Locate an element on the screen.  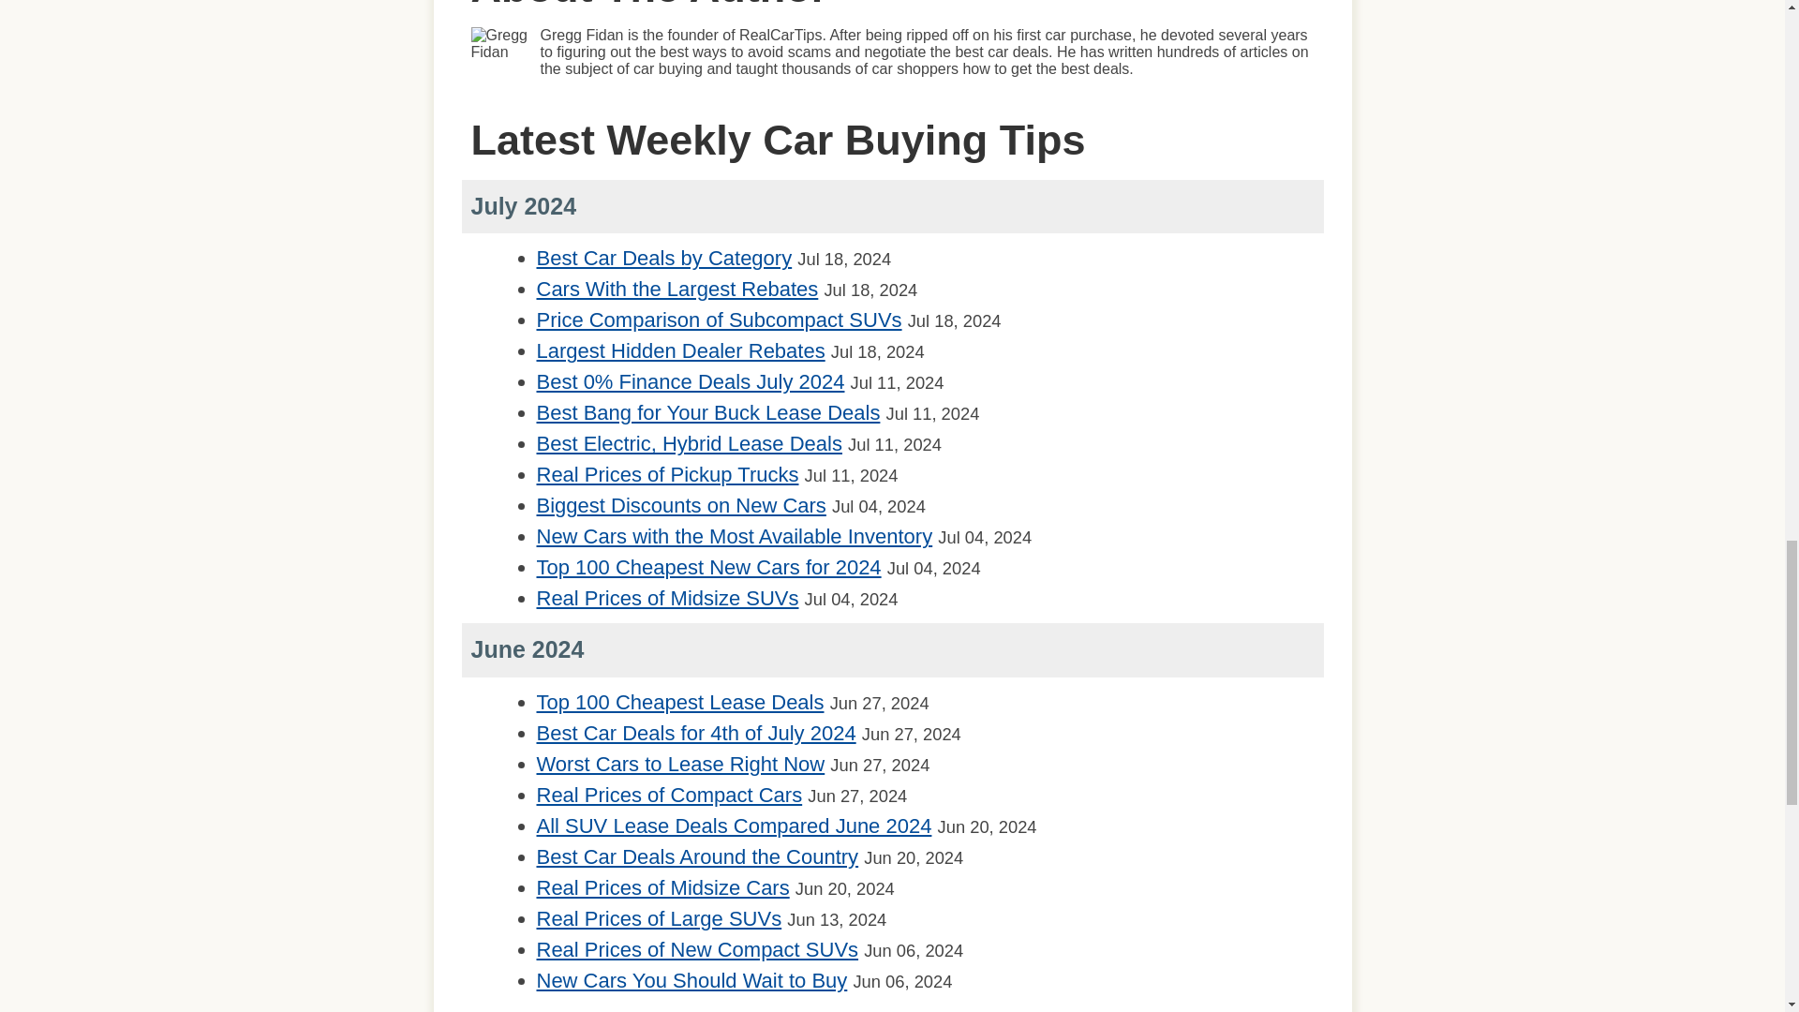
Real Prices of New Compact SUVs is located at coordinates (697, 950).